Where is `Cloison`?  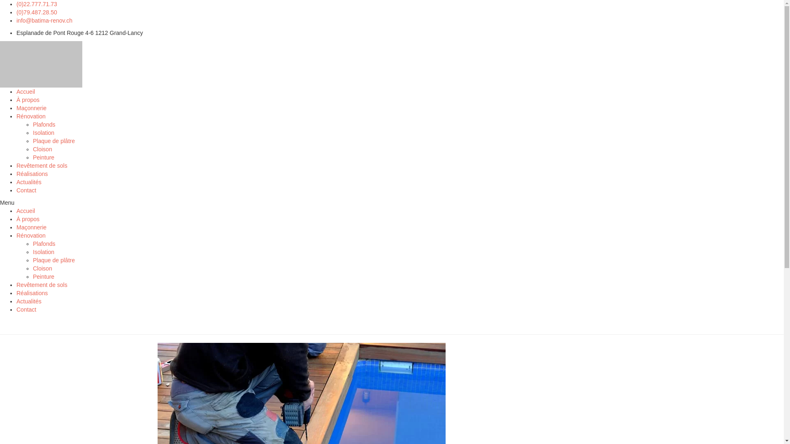 Cloison is located at coordinates (43, 149).